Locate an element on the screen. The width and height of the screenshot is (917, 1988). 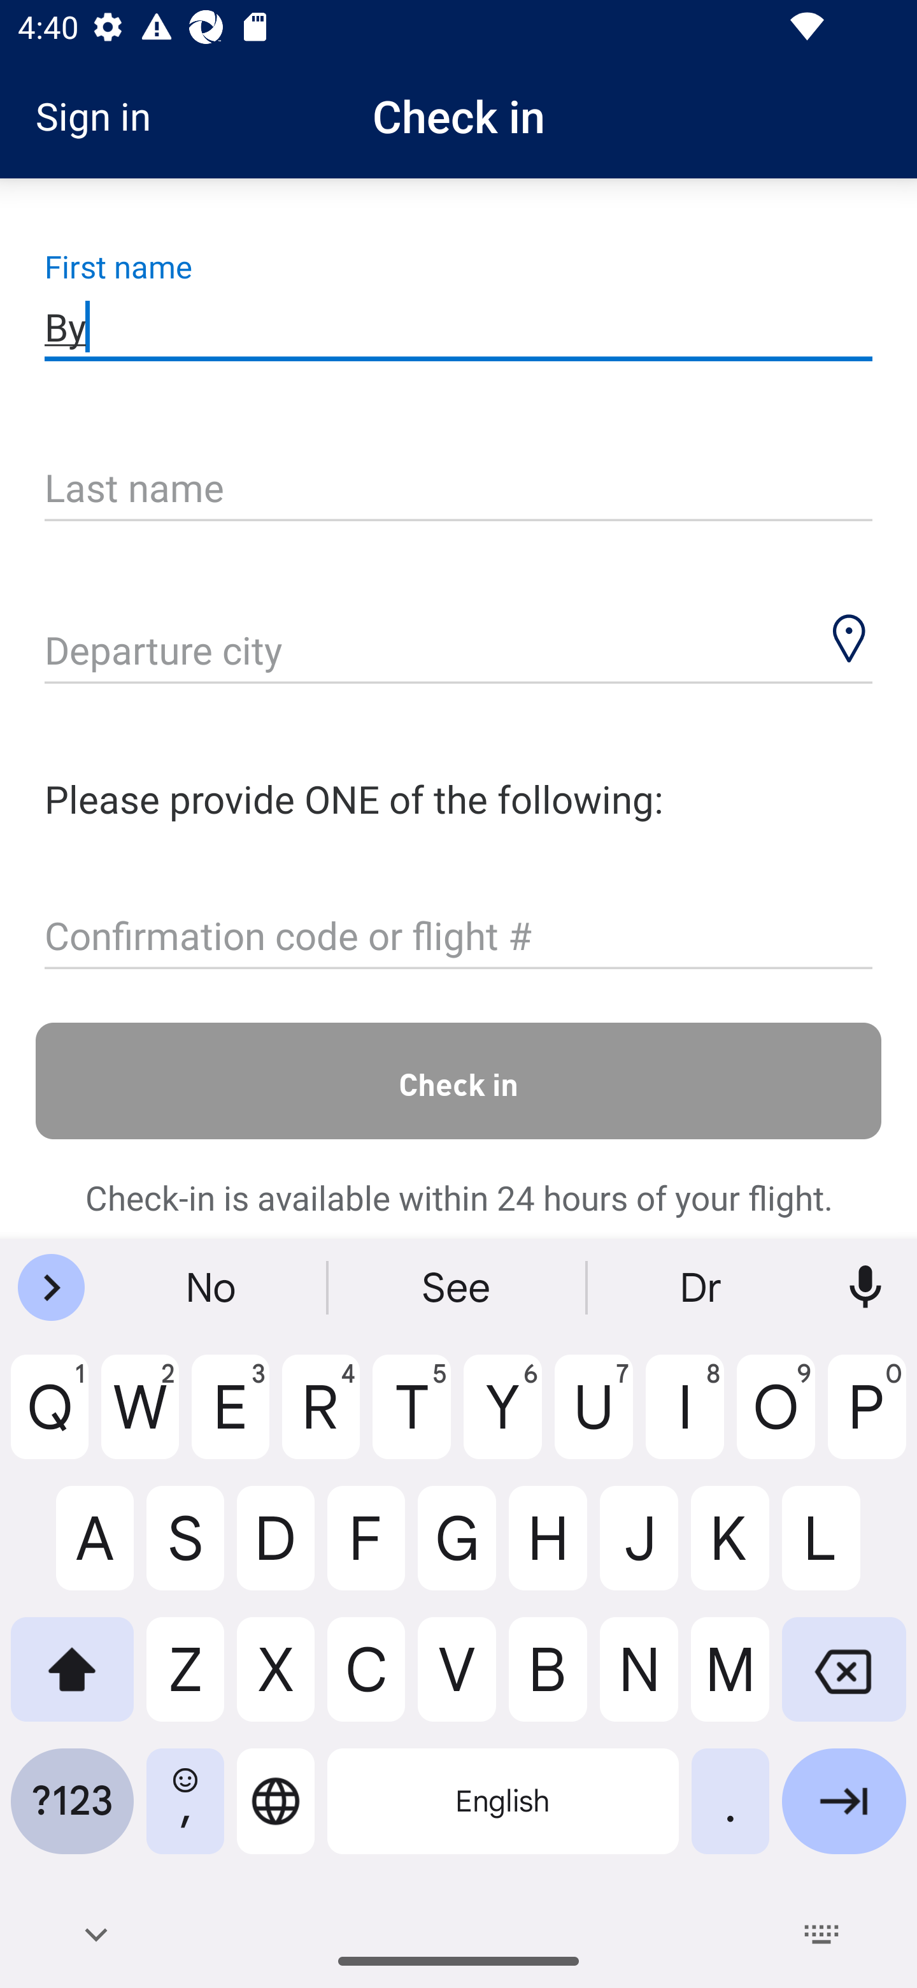
Sign in is located at coordinates (102, 116).